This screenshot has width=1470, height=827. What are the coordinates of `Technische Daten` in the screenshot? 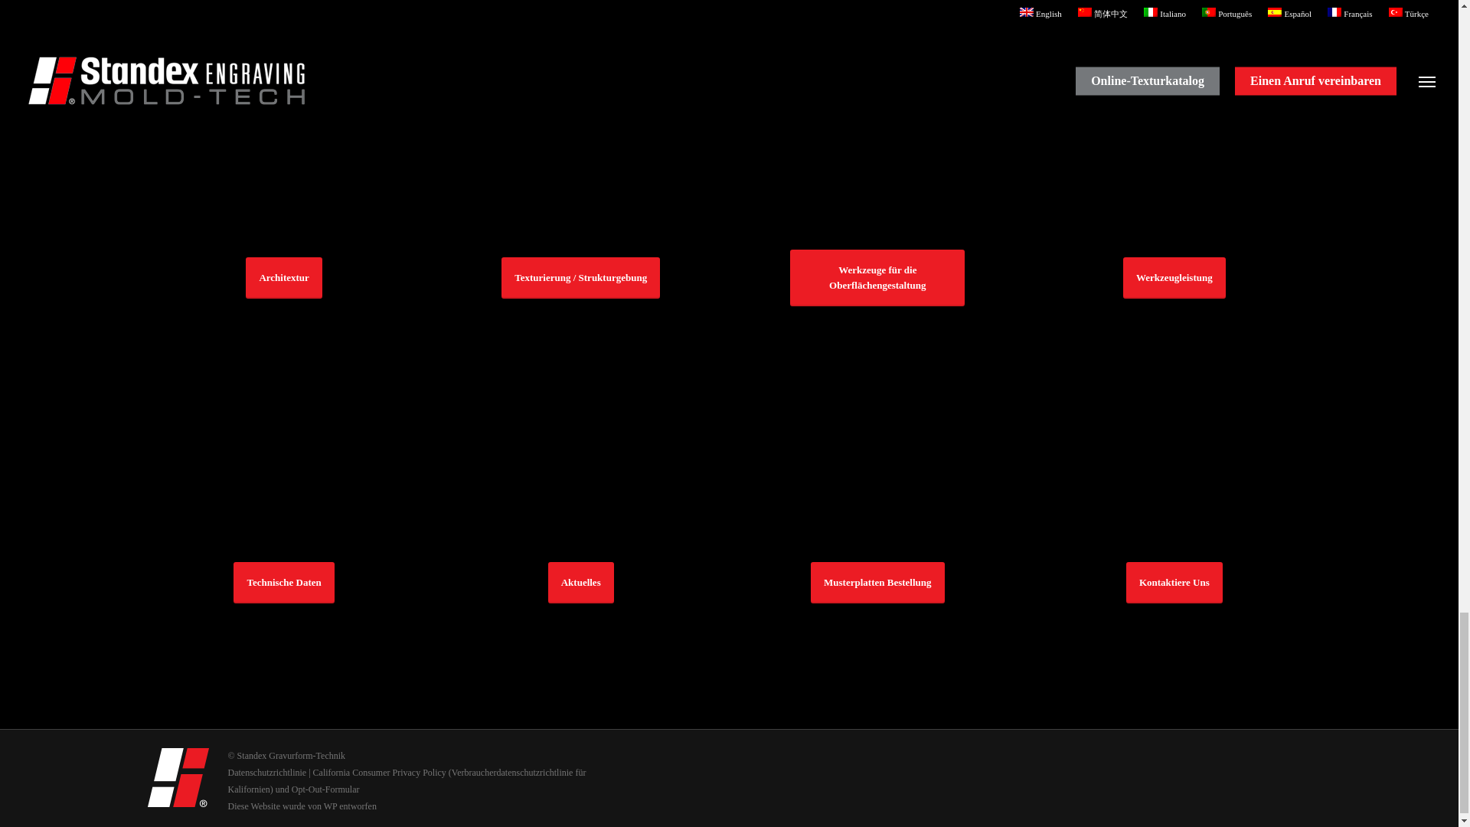 It's located at (284, 523).